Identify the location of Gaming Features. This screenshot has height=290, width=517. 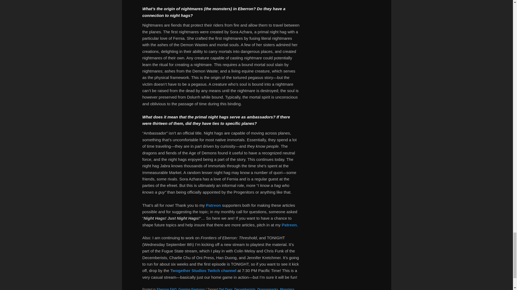
(191, 289).